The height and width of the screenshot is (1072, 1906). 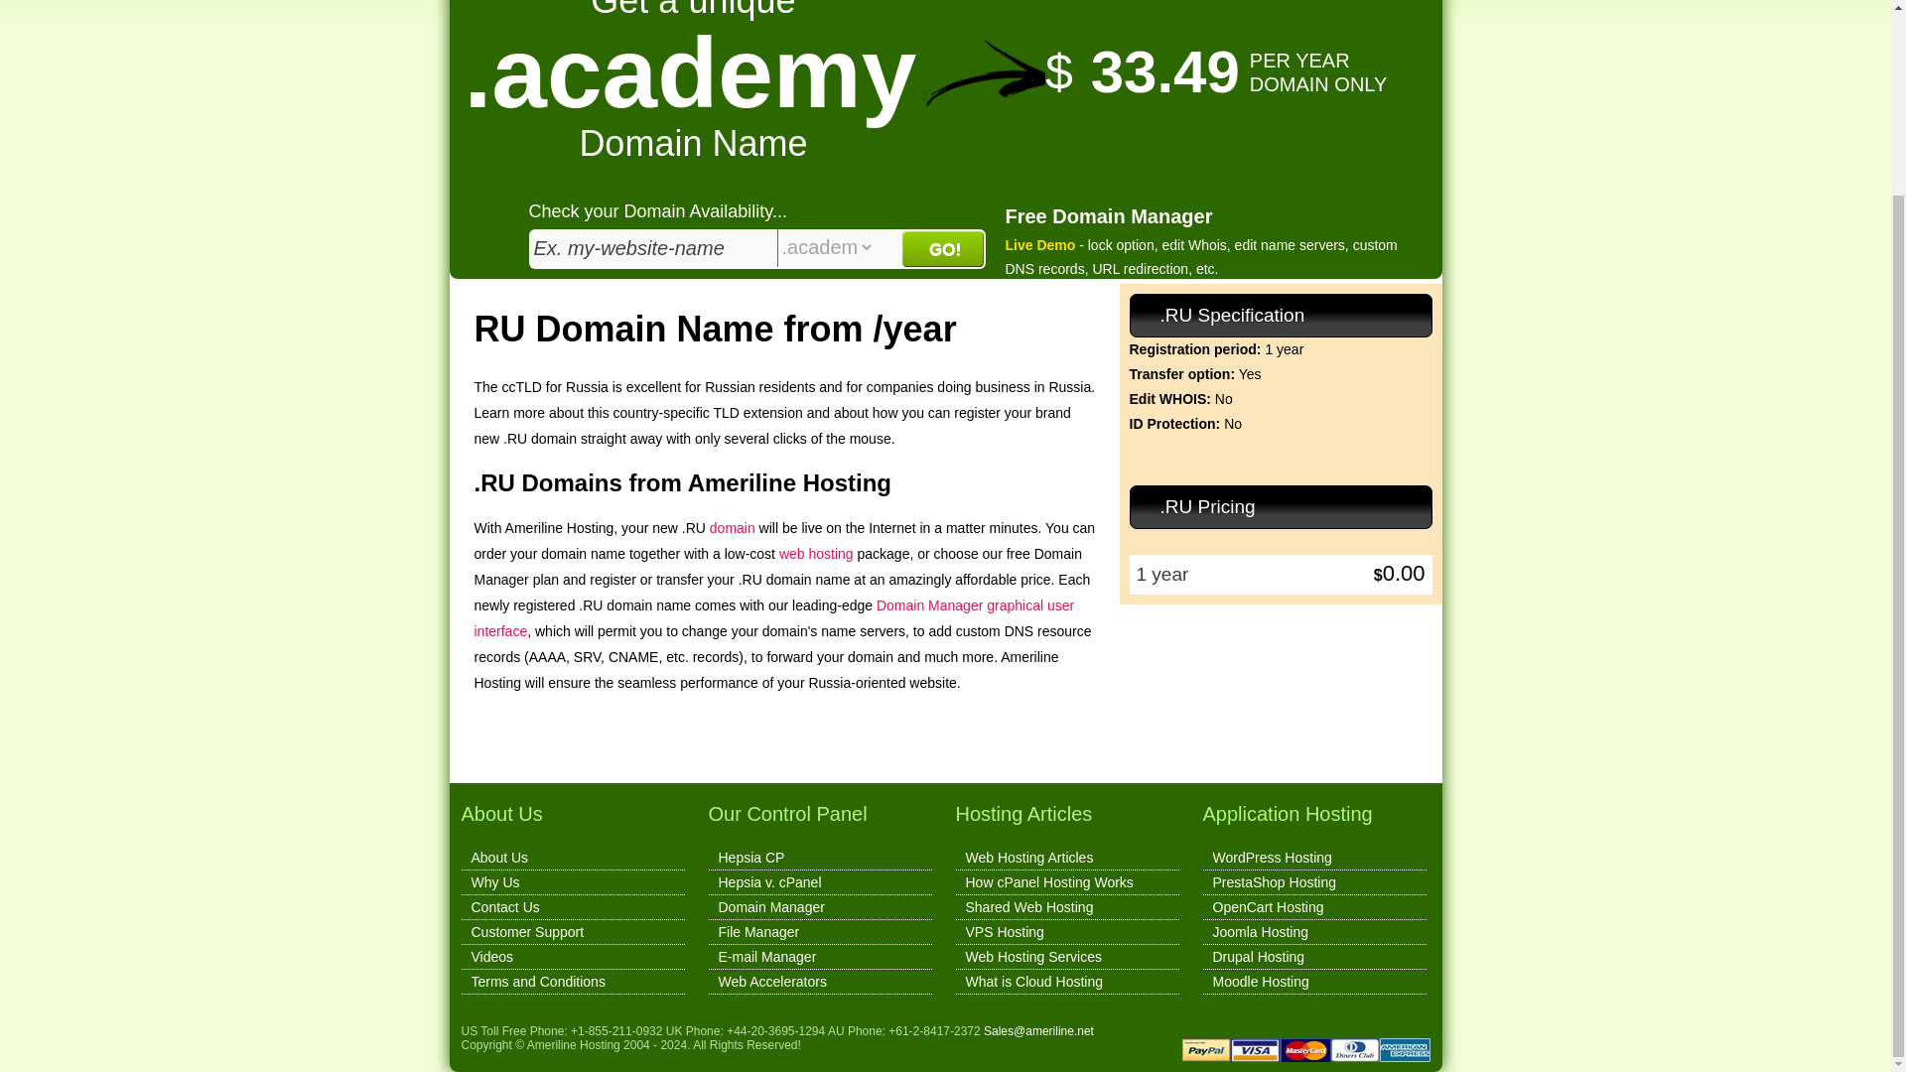 I want to click on About Us, so click(x=498, y=858).